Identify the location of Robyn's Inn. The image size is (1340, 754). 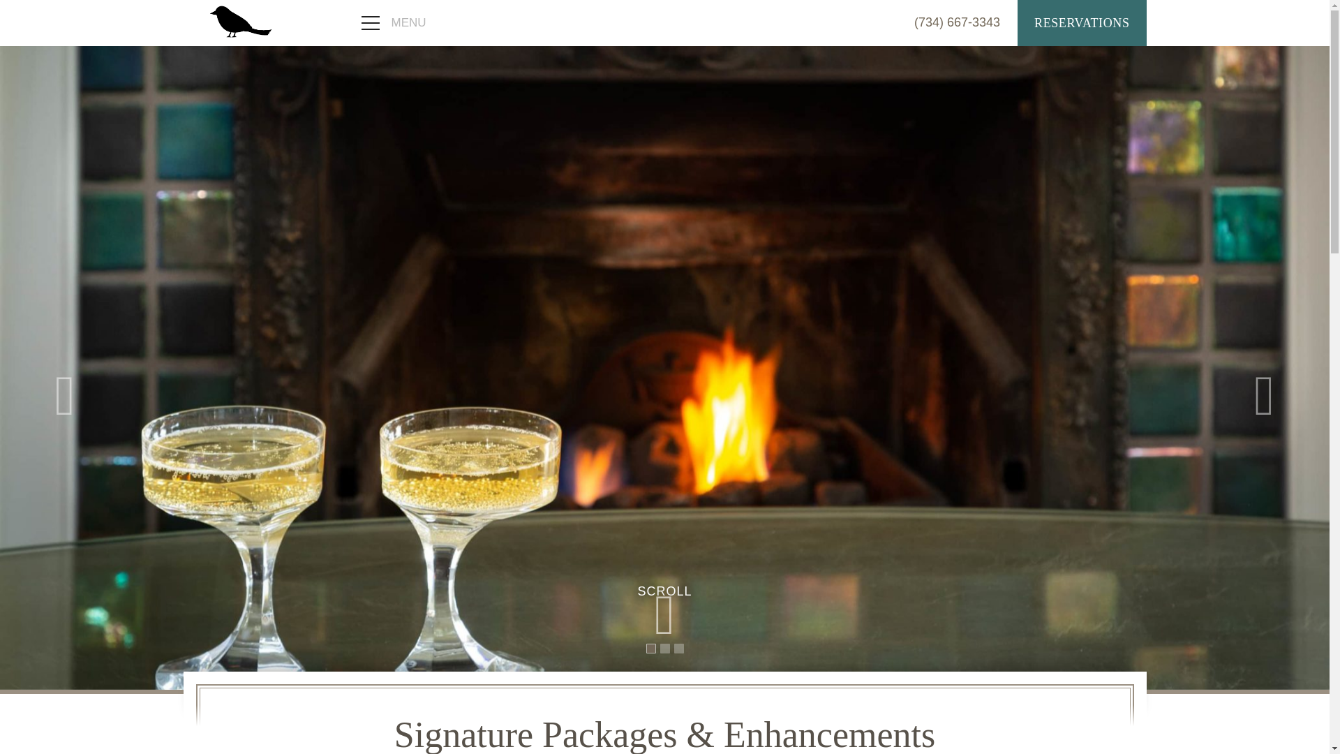
(240, 21).